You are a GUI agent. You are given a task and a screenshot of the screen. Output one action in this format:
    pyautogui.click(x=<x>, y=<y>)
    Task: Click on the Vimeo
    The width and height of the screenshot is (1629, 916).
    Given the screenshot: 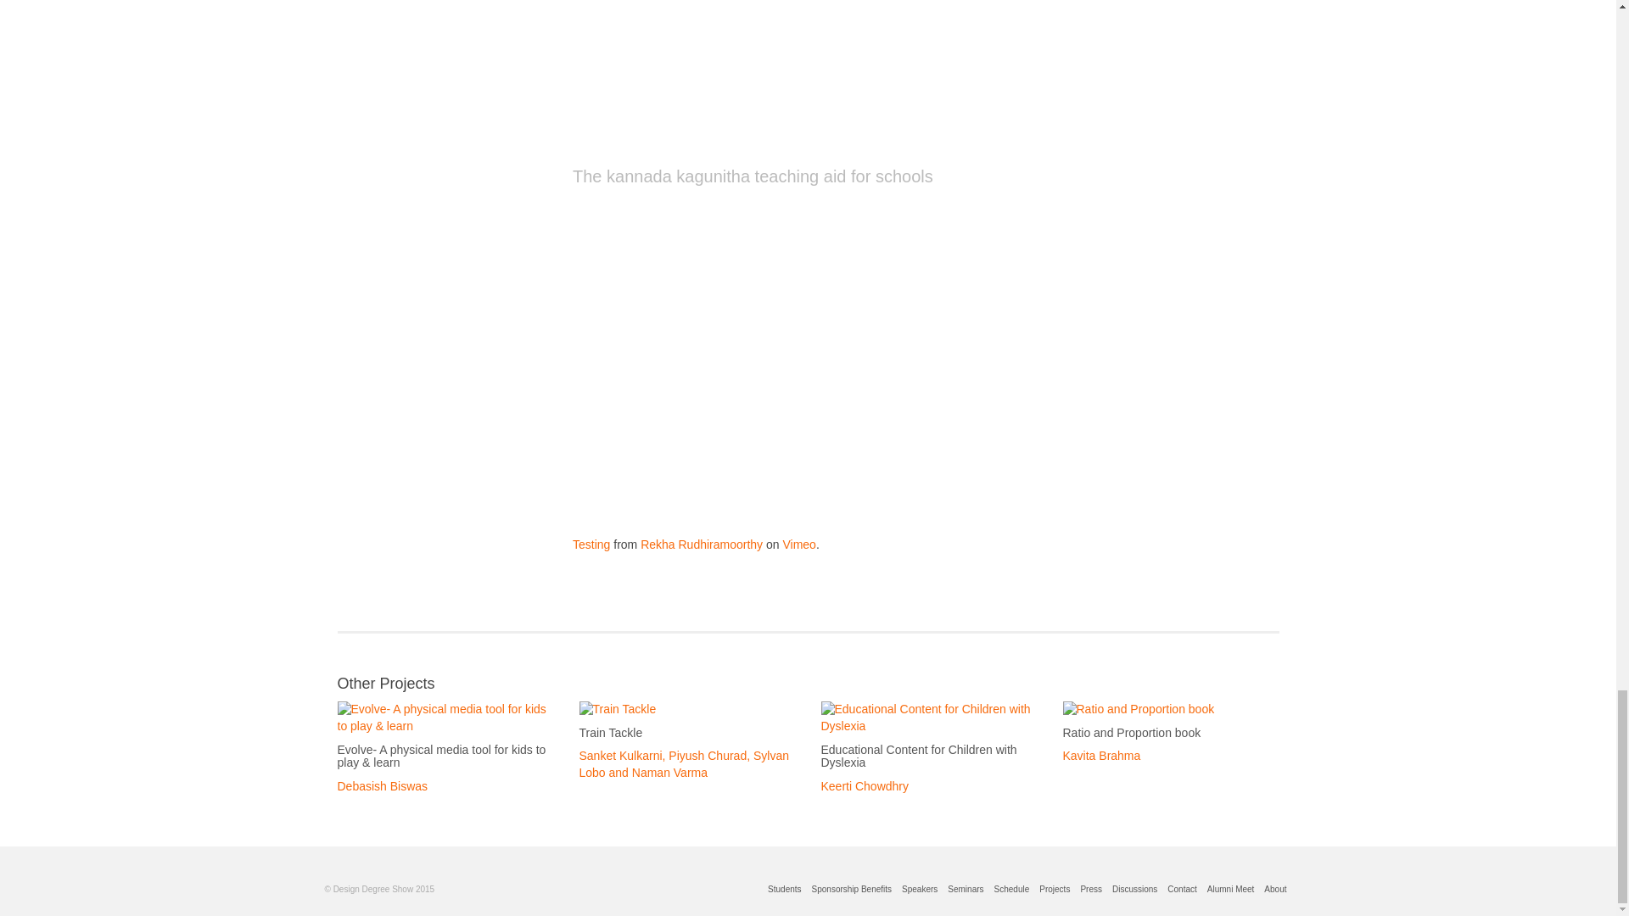 What is the action you would take?
    pyautogui.click(x=798, y=545)
    